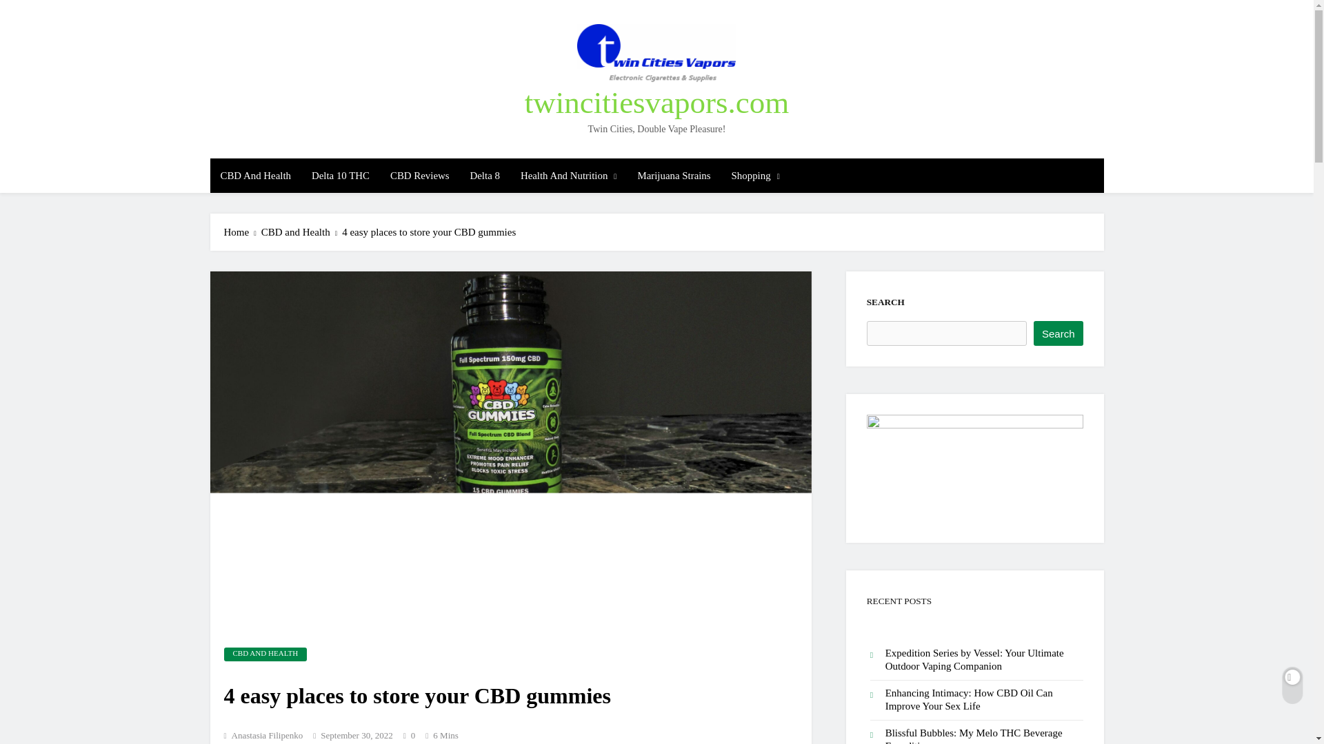  Describe the element at coordinates (656, 102) in the screenshot. I see `twincitiesvapors.com` at that location.